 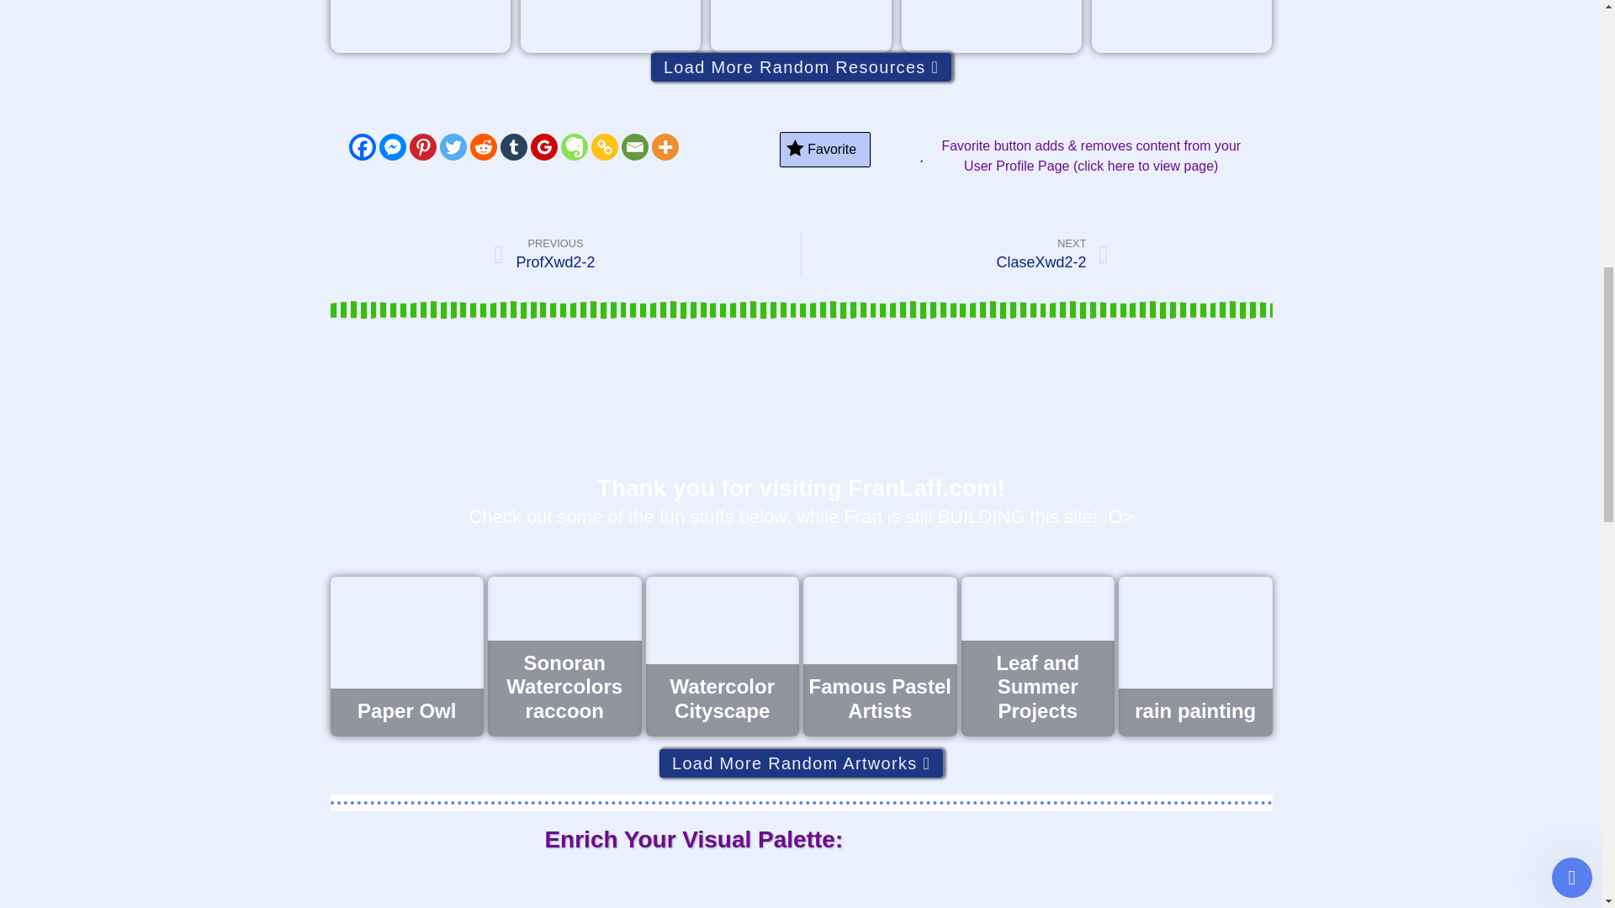 I want to click on Google Bookmarks, so click(x=543, y=146).